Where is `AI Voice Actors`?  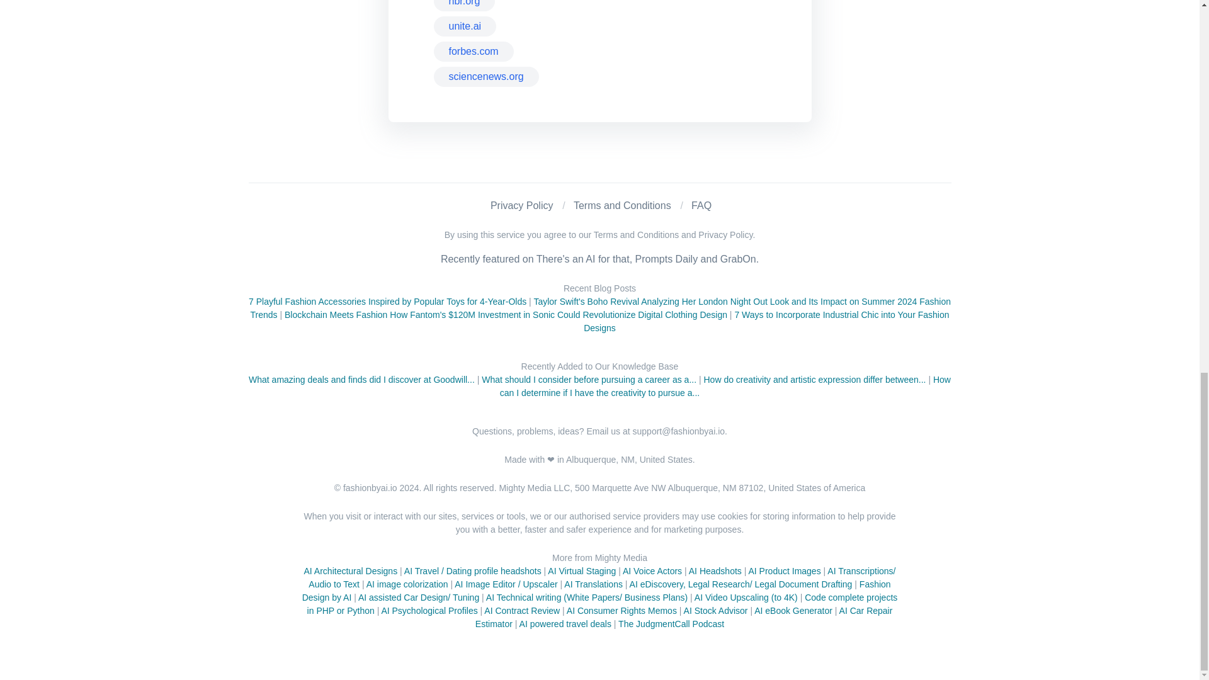
AI Voice Actors is located at coordinates (652, 570).